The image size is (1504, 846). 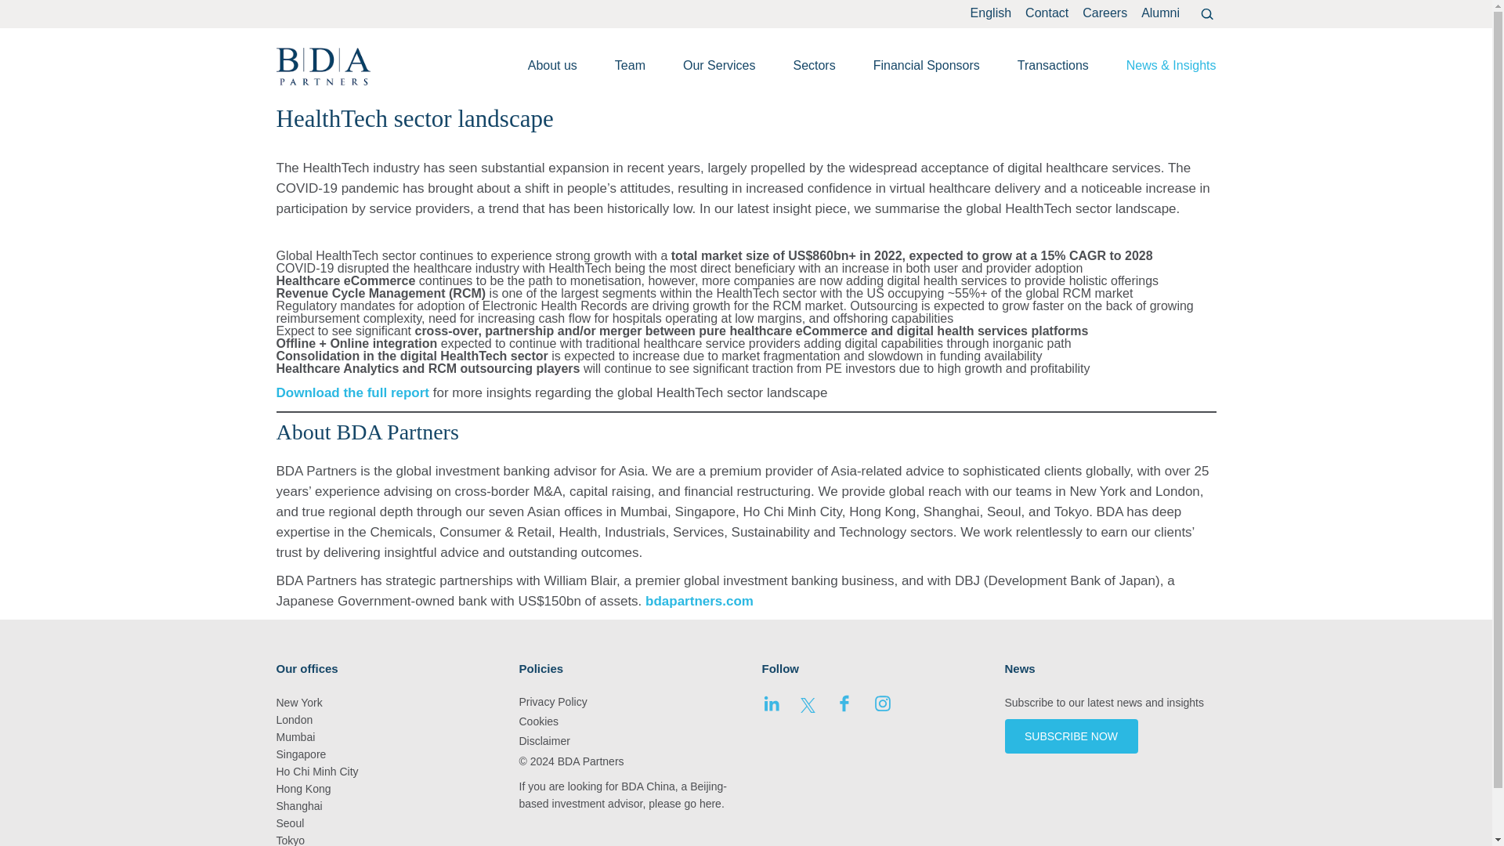 What do you see at coordinates (1104, 13) in the screenshot?
I see `Careers` at bounding box center [1104, 13].